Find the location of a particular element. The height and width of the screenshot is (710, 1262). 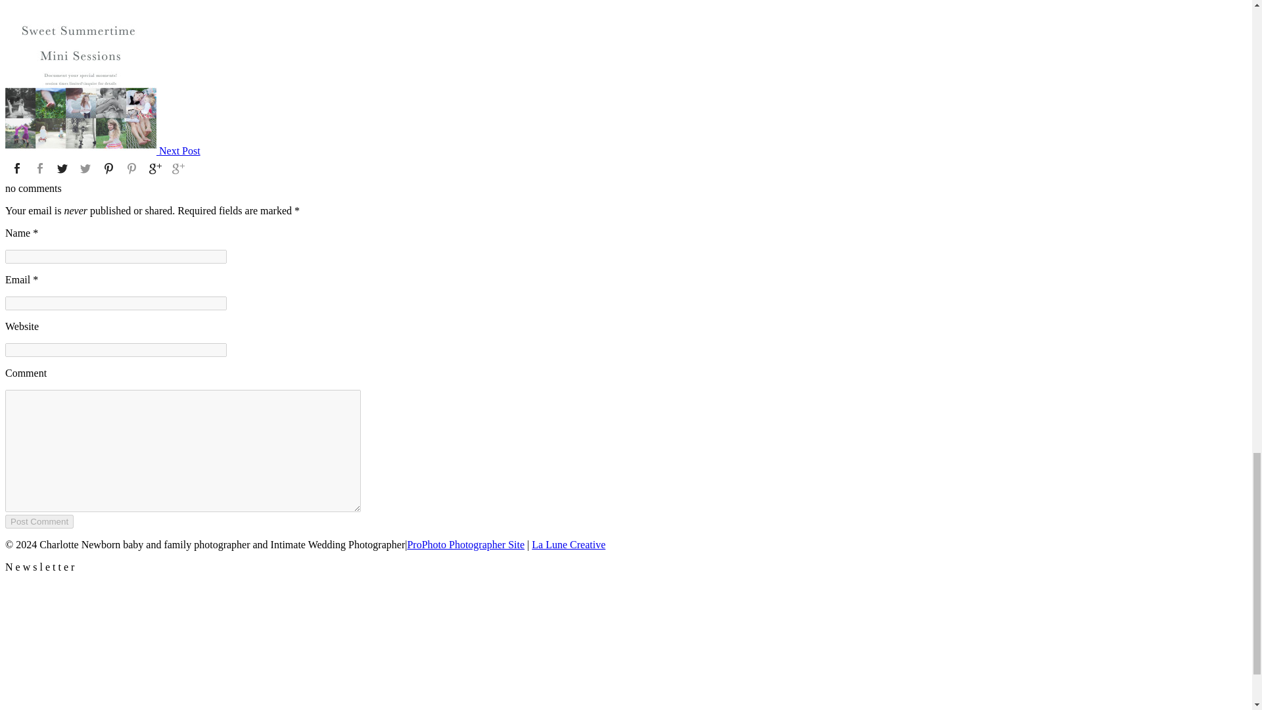

La Lune Creative is located at coordinates (568, 544).